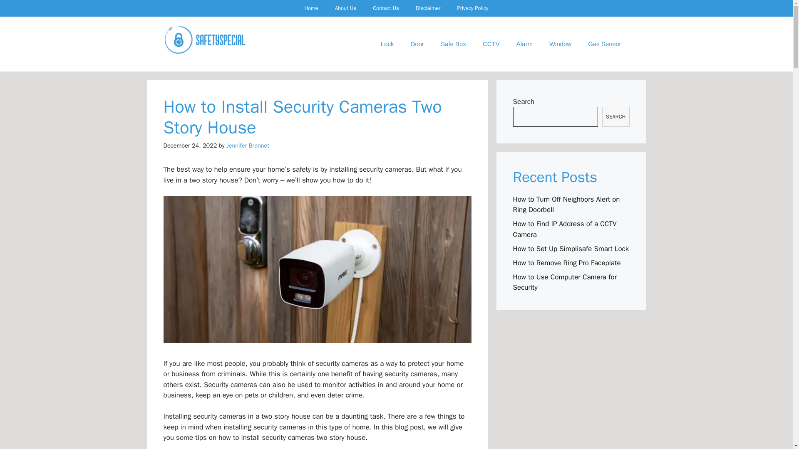 The width and height of the screenshot is (799, 449). What do you see at coordinates (310, 8) in the screenshot?
I see `Home` at bounding box center [310, 8].